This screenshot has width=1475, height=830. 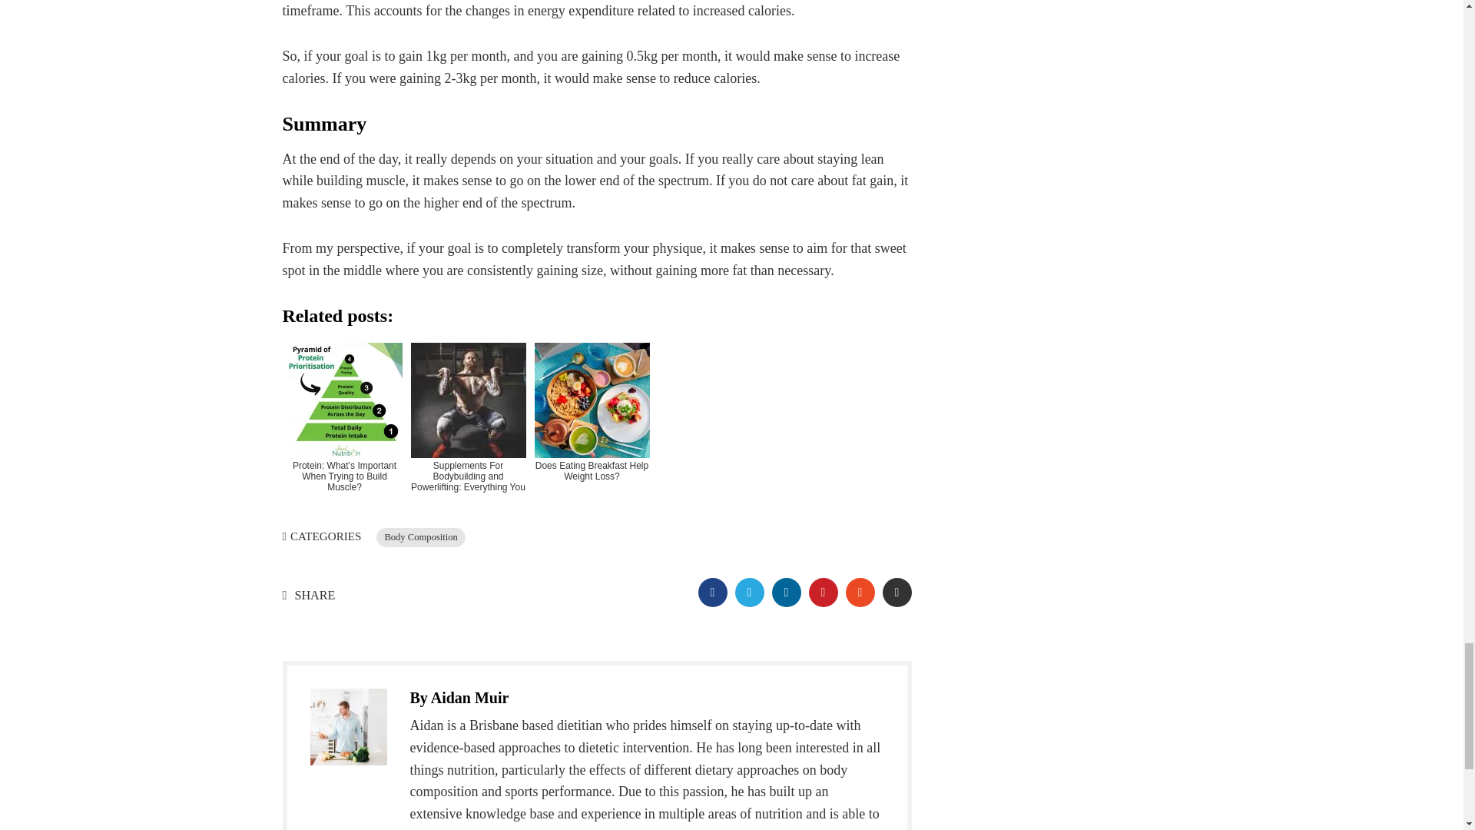 I want to click on EMAIL, so click(x=897, y=592).